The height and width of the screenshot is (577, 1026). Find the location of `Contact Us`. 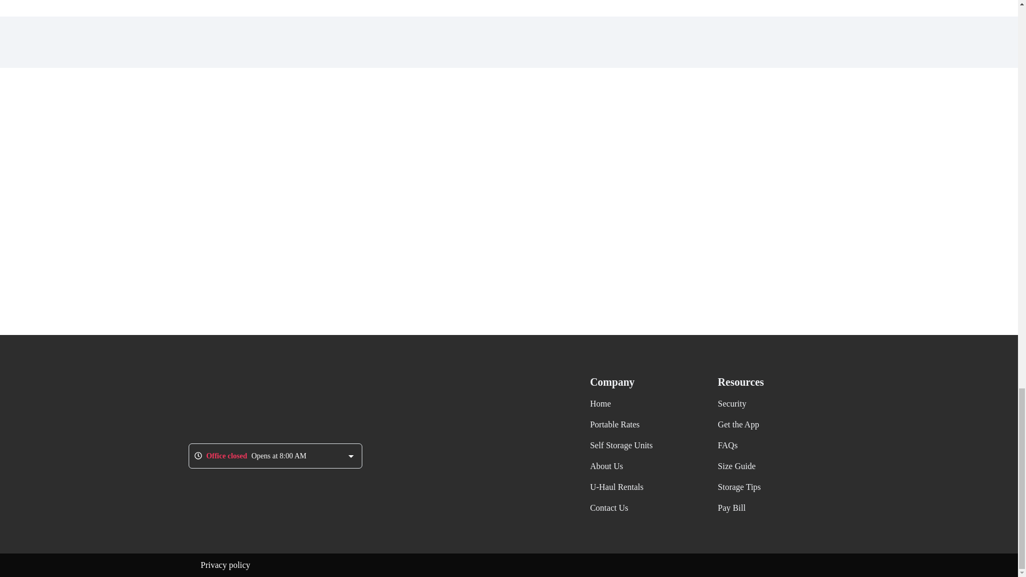

Contact Us is located at coordinates (609, 508).